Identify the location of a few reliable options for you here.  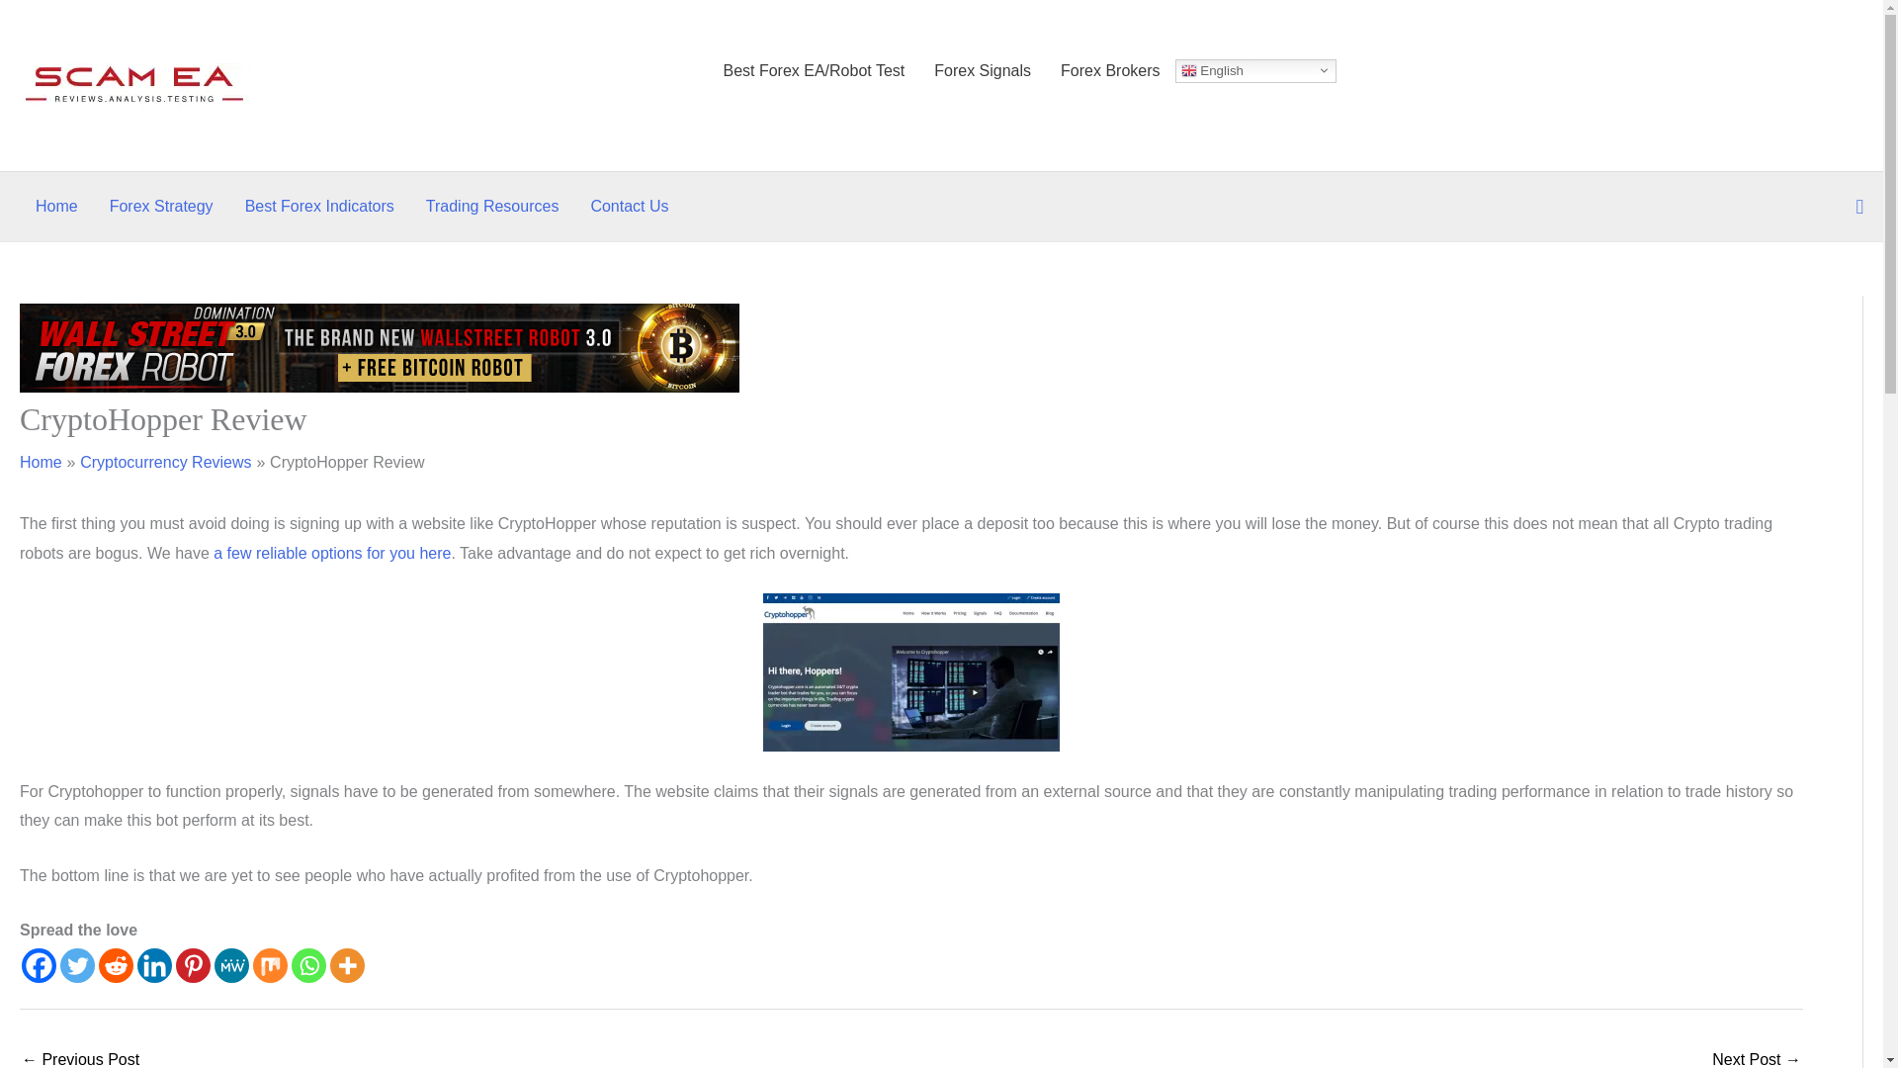
(332, 553).